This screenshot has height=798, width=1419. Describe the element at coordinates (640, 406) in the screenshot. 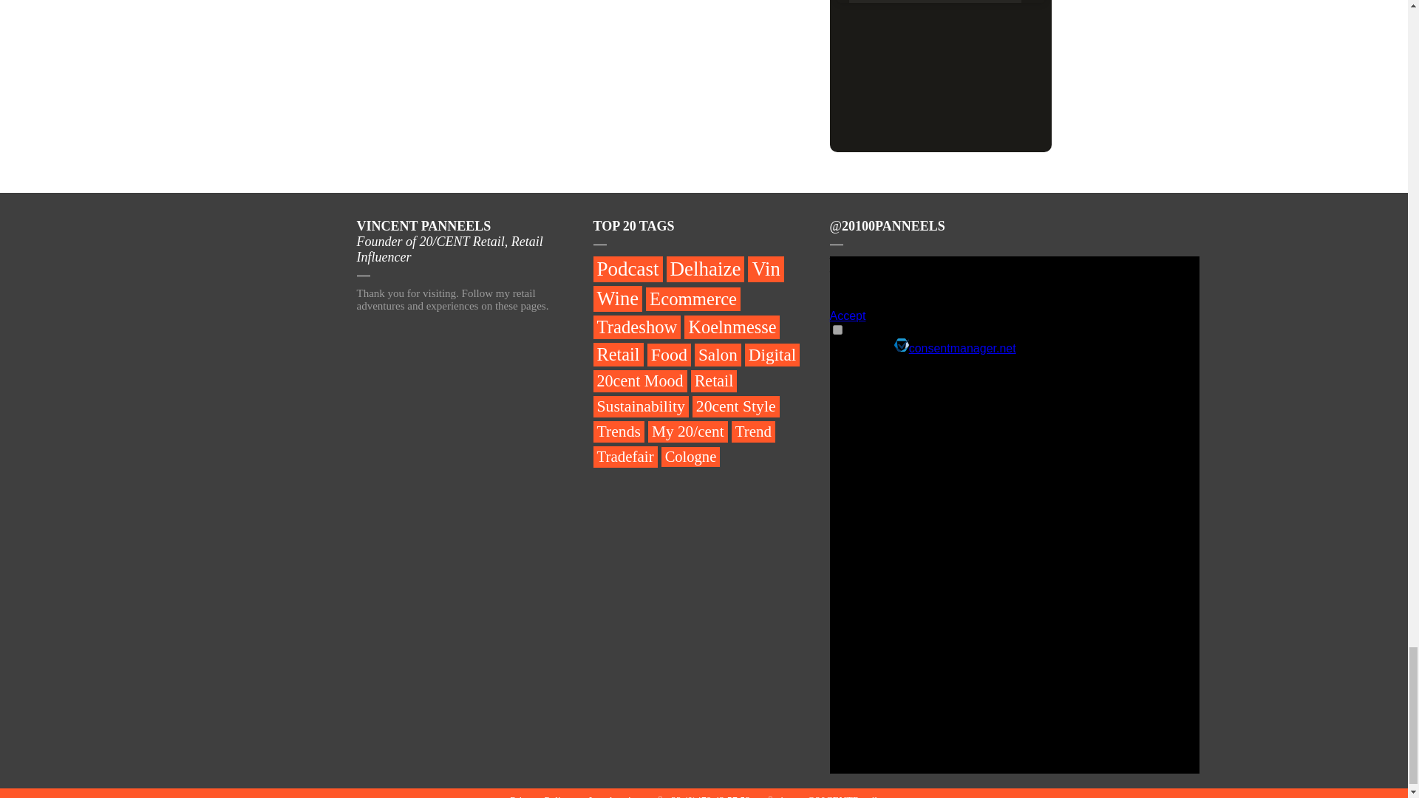

I see `Sustainability` at that location.